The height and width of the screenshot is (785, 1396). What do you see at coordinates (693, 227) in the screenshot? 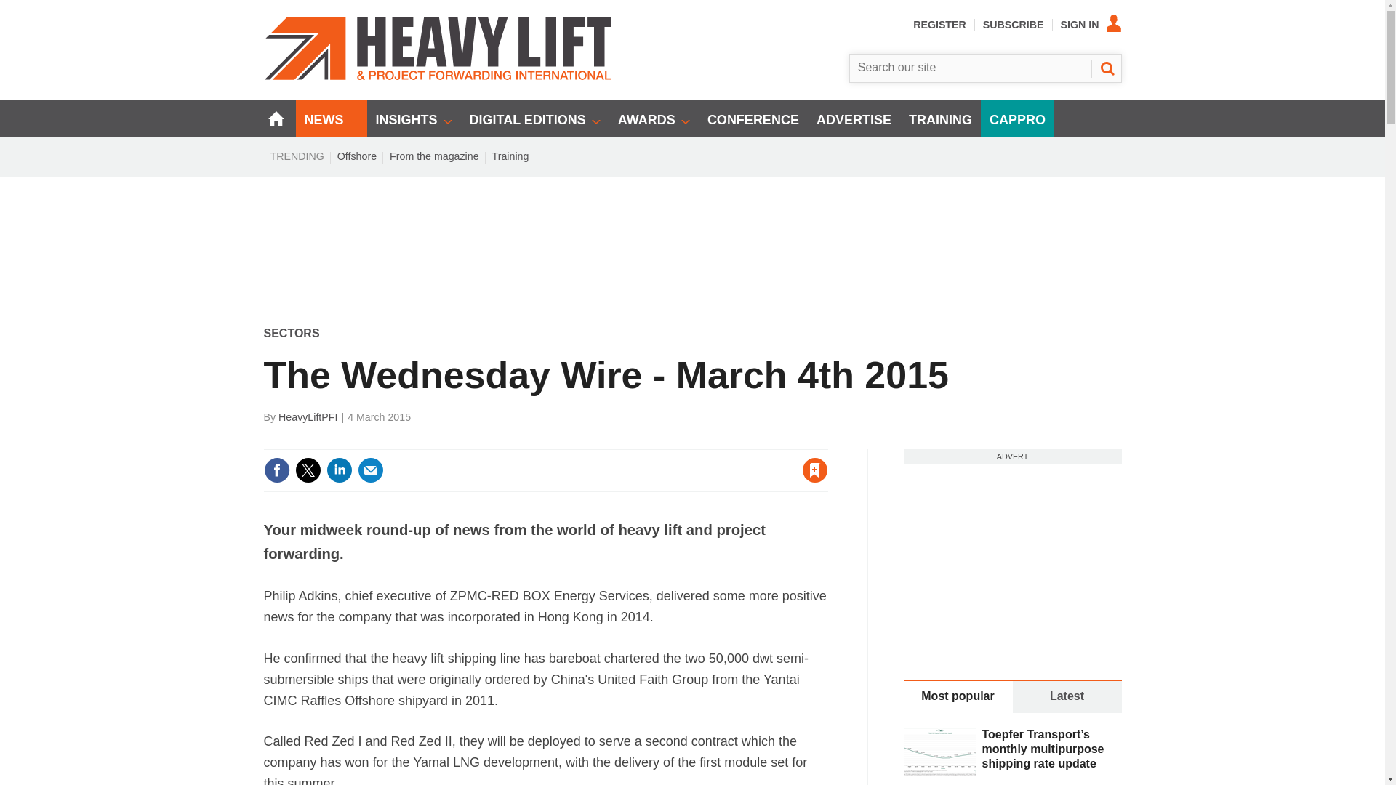
I see `3rd party ad content` at bounding box center [693, 227].